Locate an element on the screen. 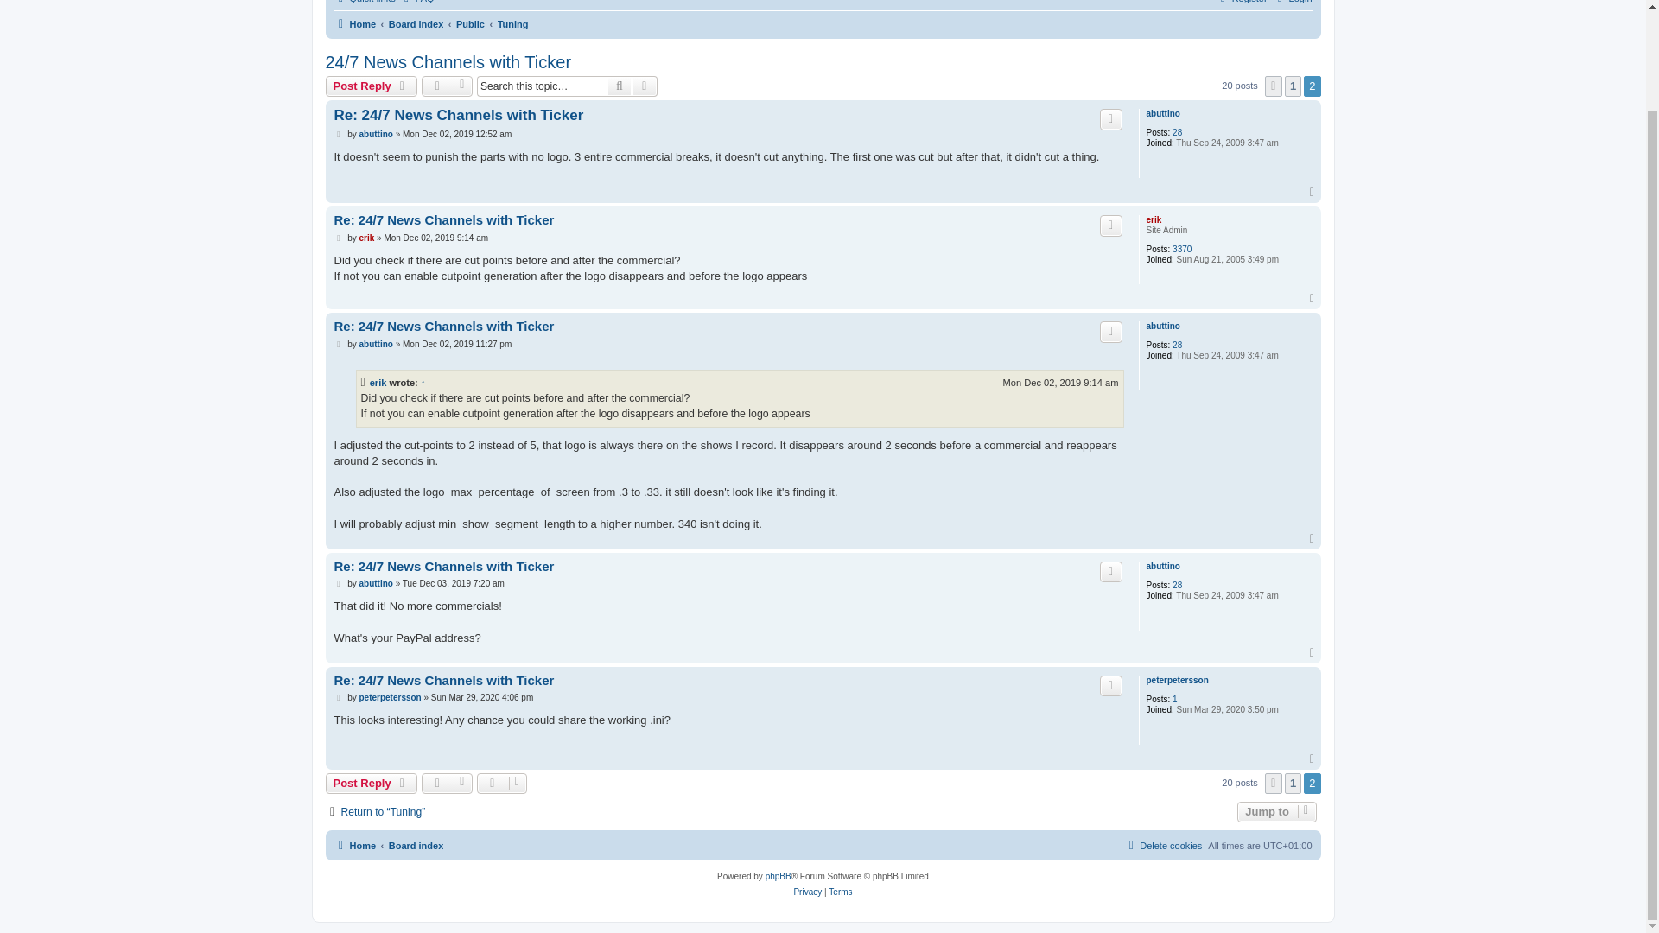  Advanced search is located at coordinates (645, 86).